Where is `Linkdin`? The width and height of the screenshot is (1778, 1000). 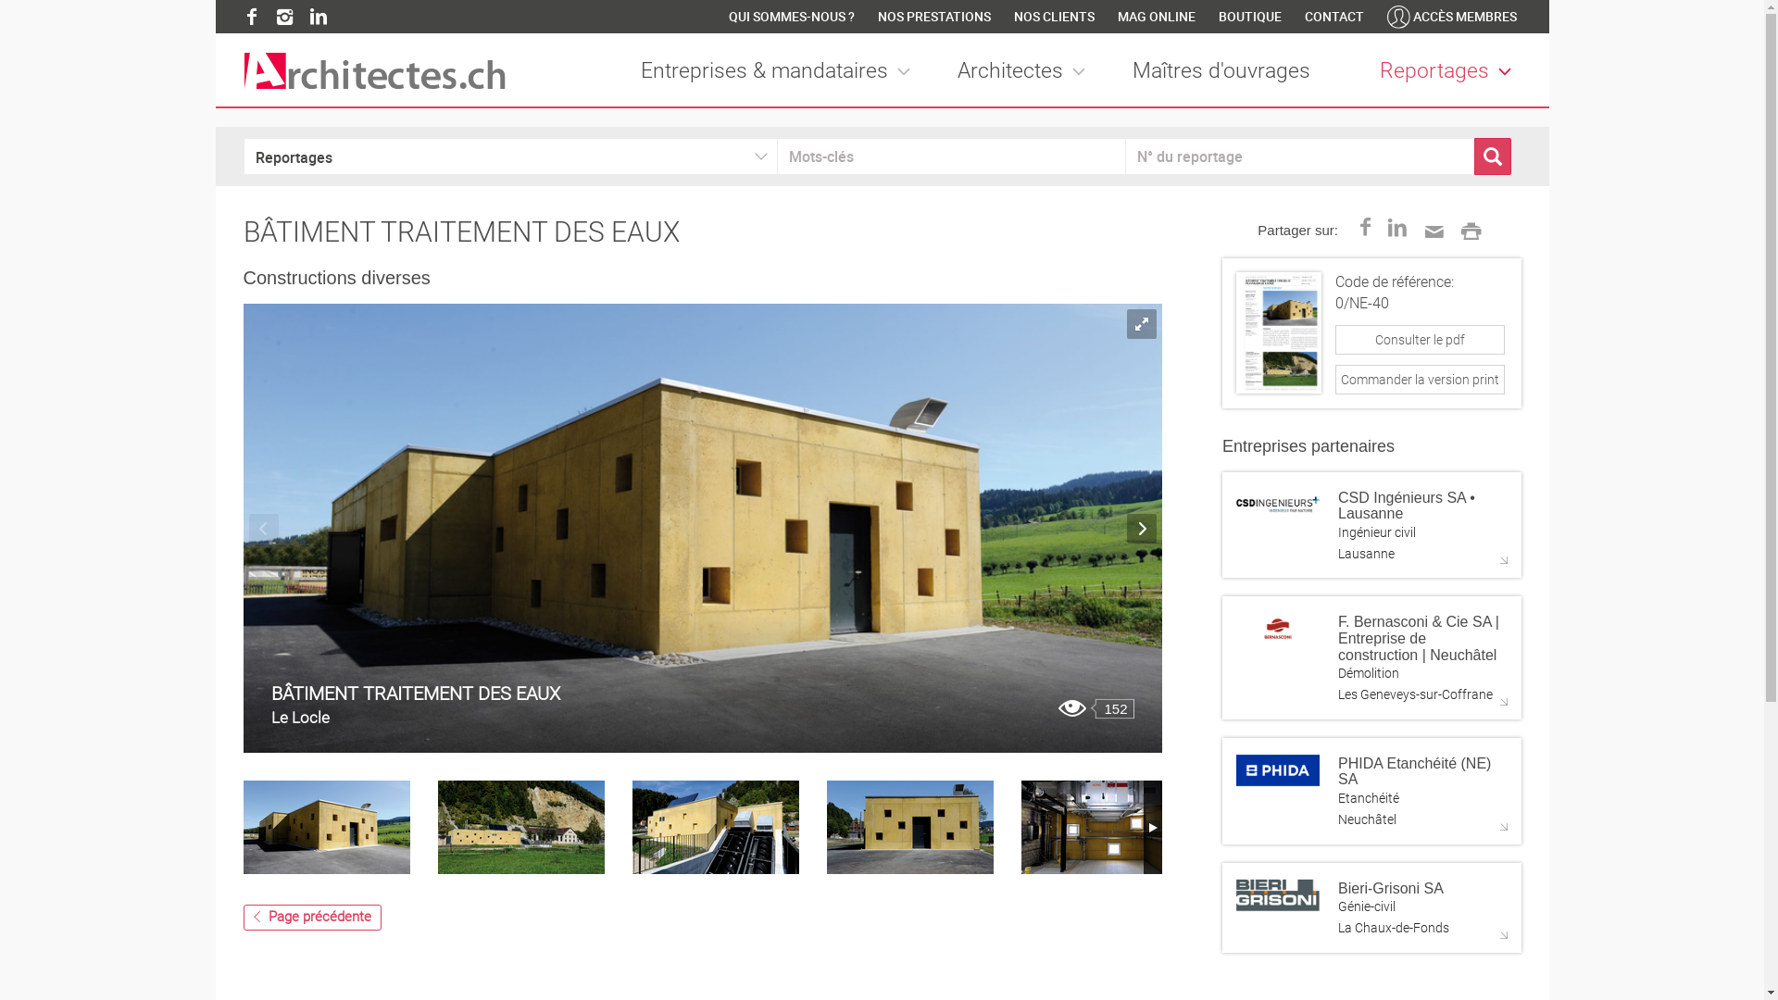
Linkdin is located at coordinates (1398, 230).